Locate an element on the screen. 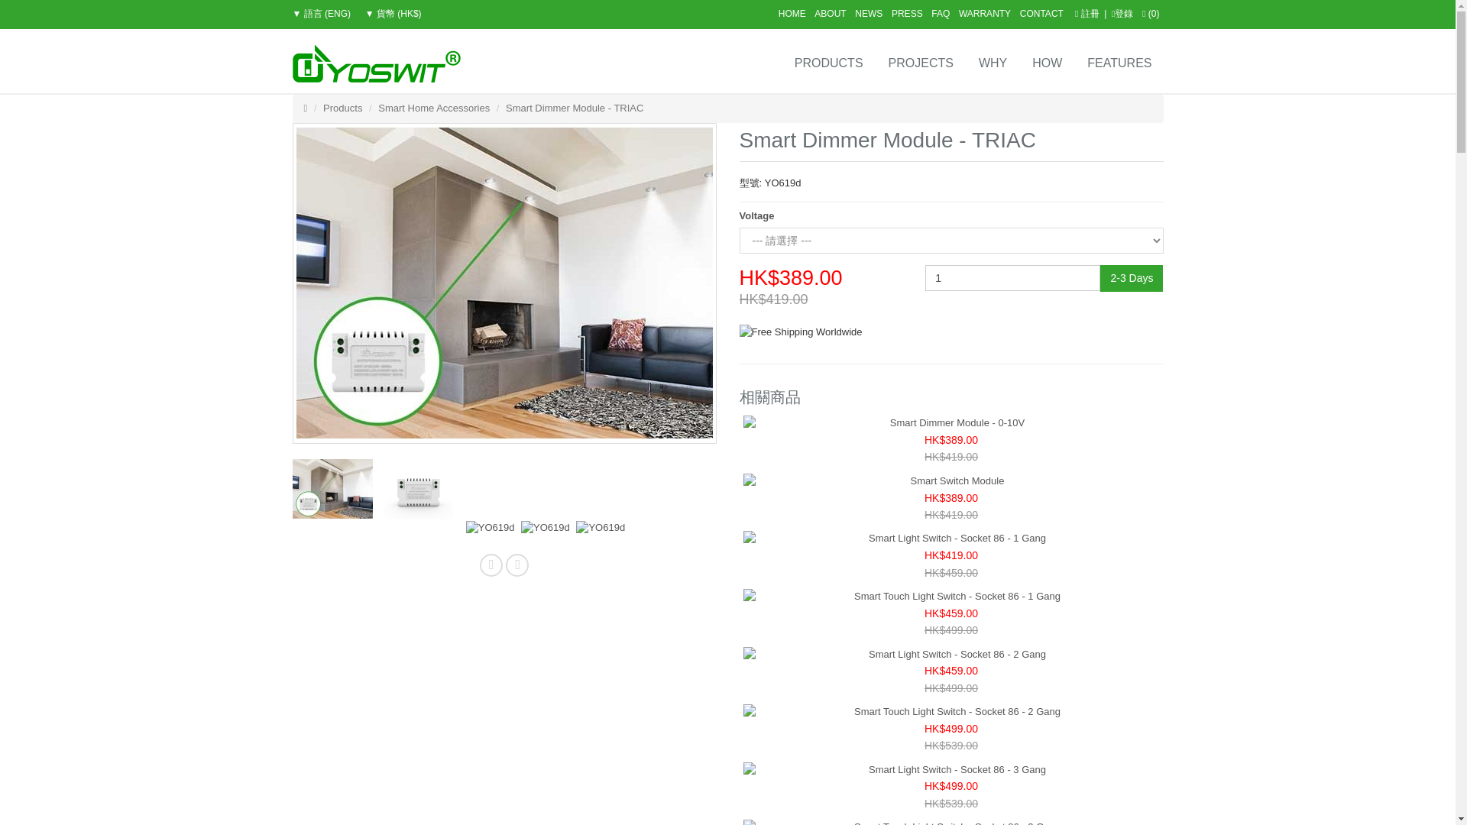 The height and width of the screenshot is (825, 1467). Smart Switch Module is located at coordinates (950, 481).